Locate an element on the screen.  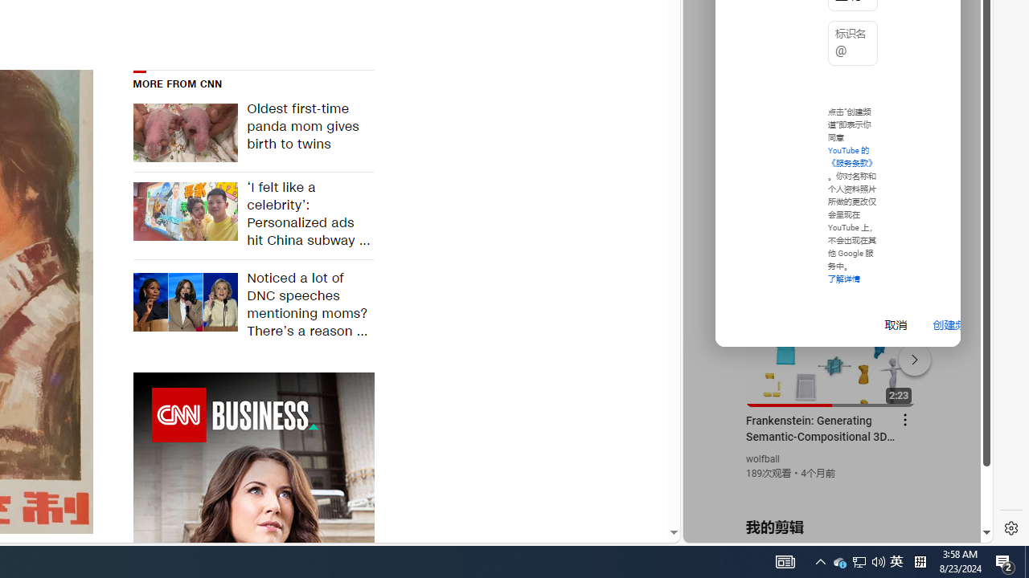
#you is located at coordinates (831, 352).